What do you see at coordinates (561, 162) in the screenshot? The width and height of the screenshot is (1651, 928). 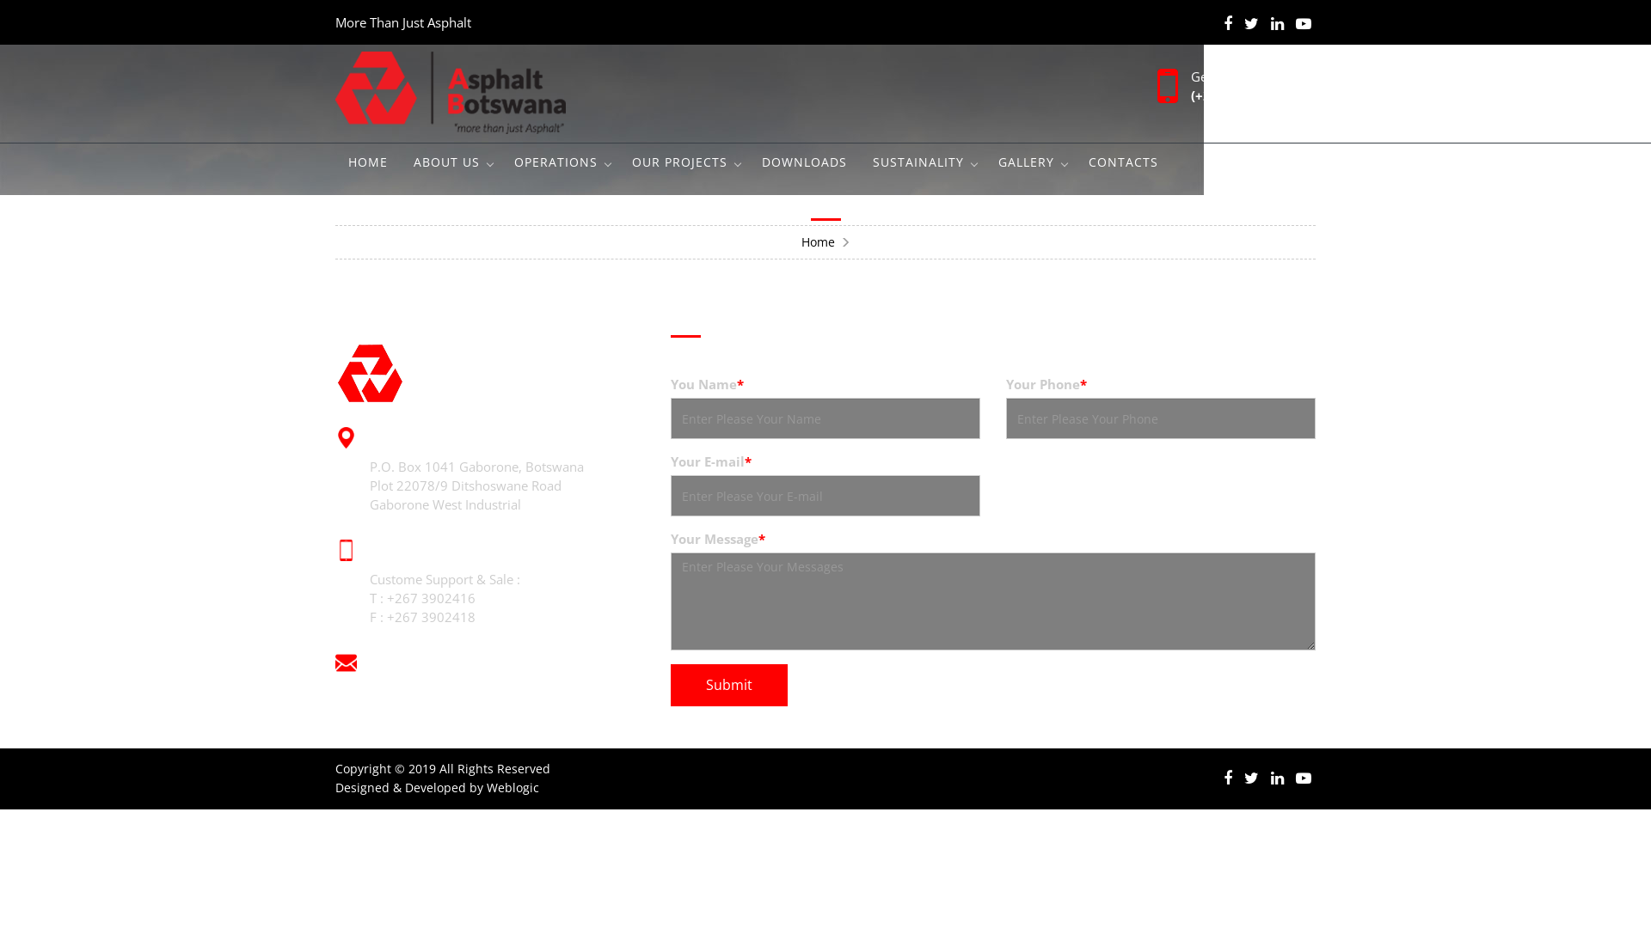 I see `OPERATIONS` at bounding box center [561, 162].